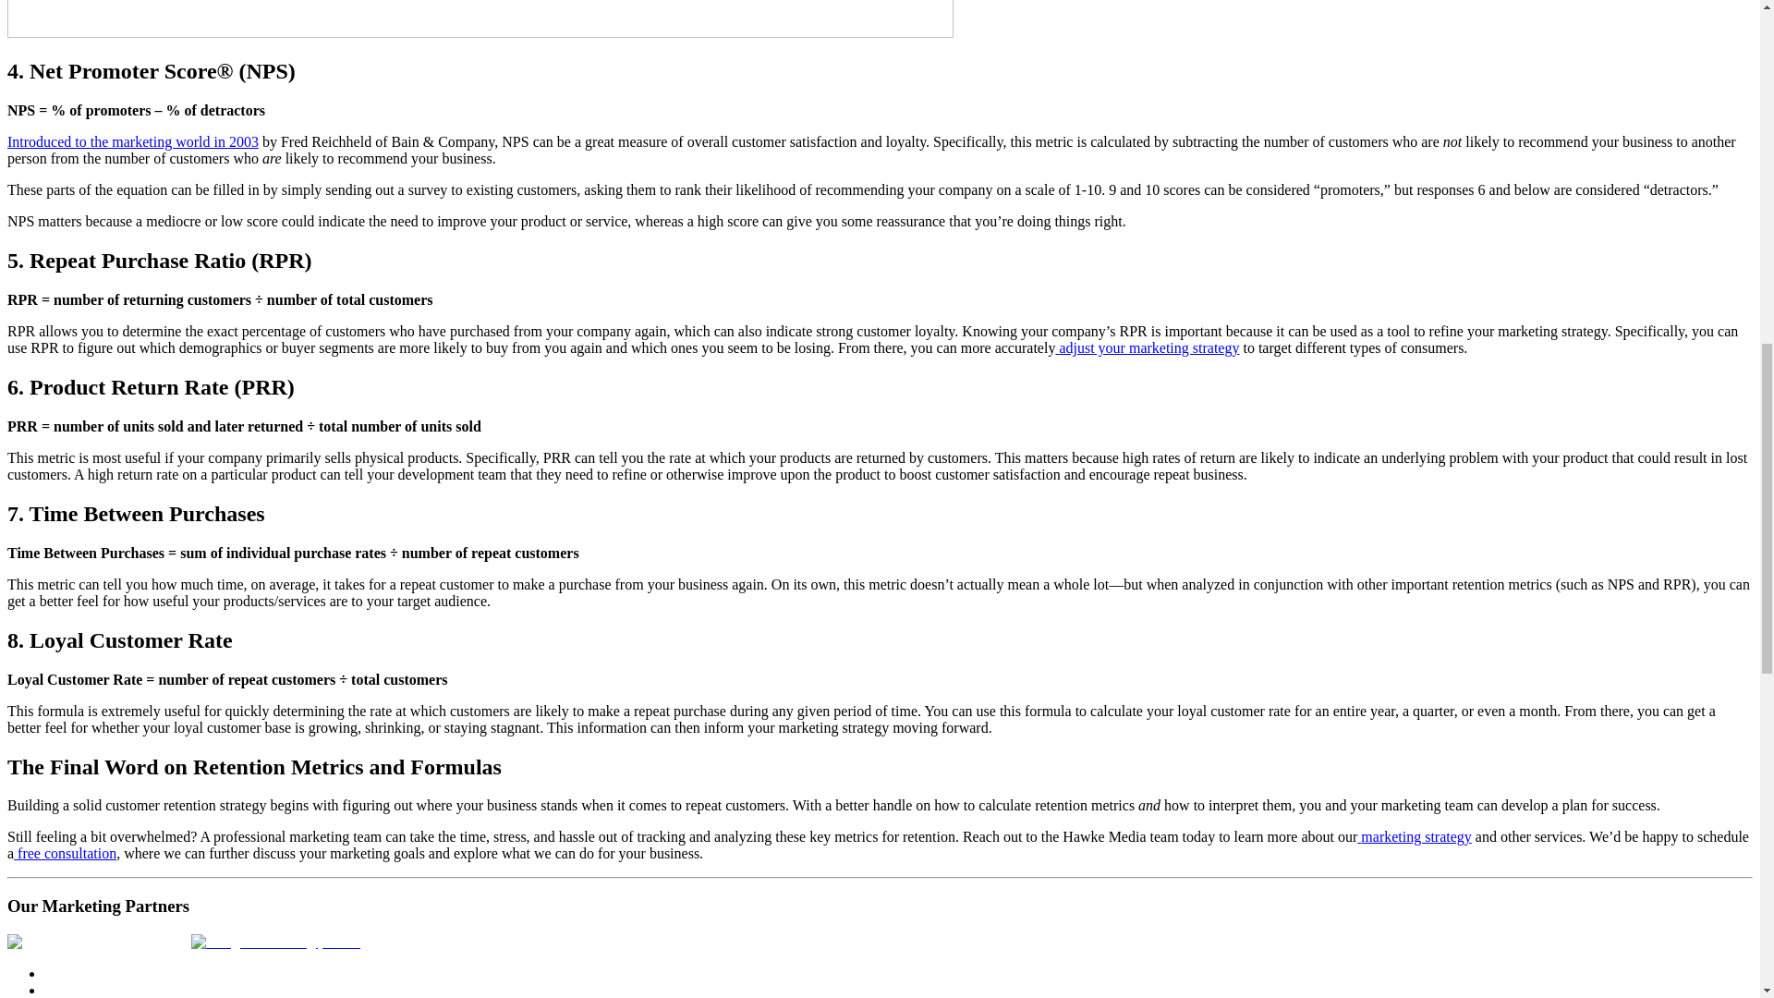 This screenshot has width=1774, height=998. What do you see at coordinates (275, 943) in the screenshot?
I see `Google Marketing Partner` at bounding box center [275, 943].